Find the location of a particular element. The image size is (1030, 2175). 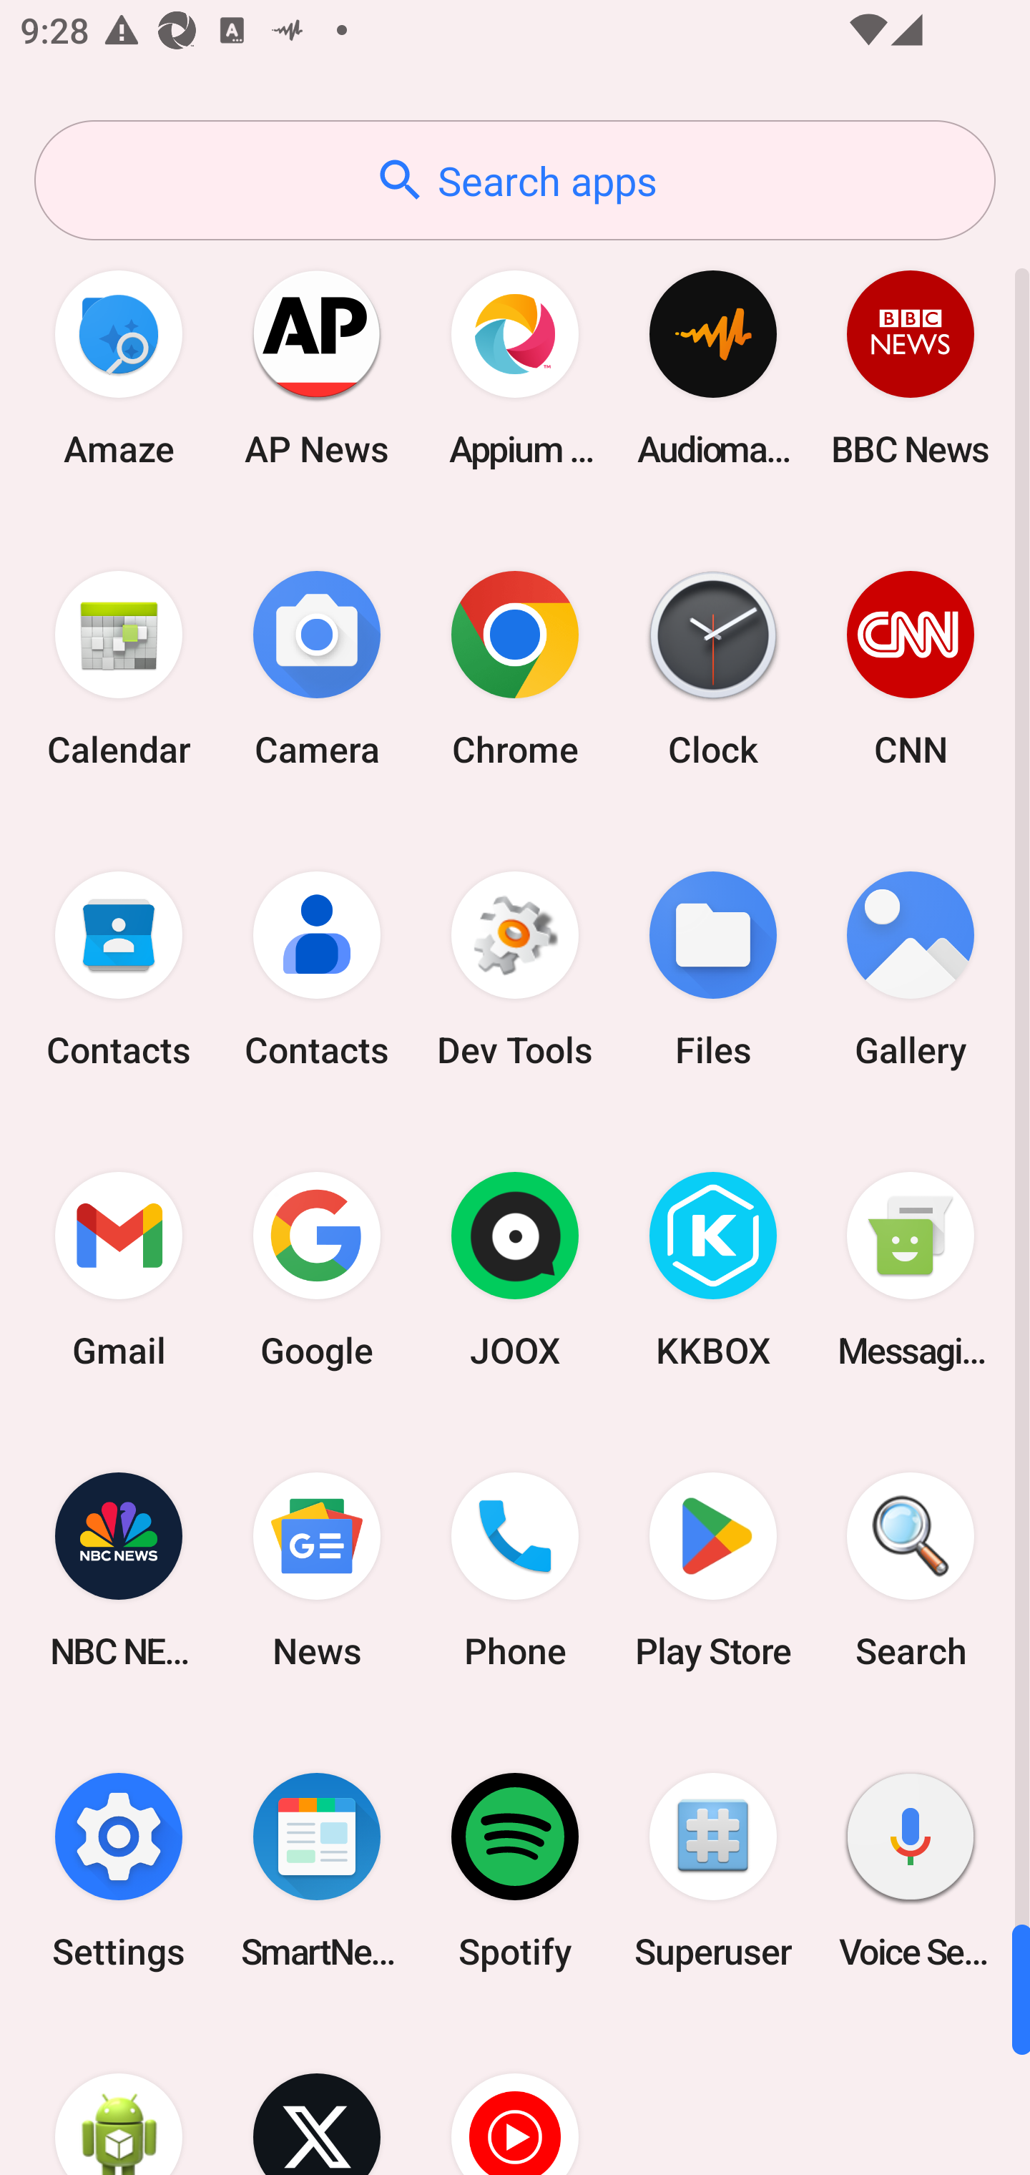

Superuser is located at coordinates (712, 1870).